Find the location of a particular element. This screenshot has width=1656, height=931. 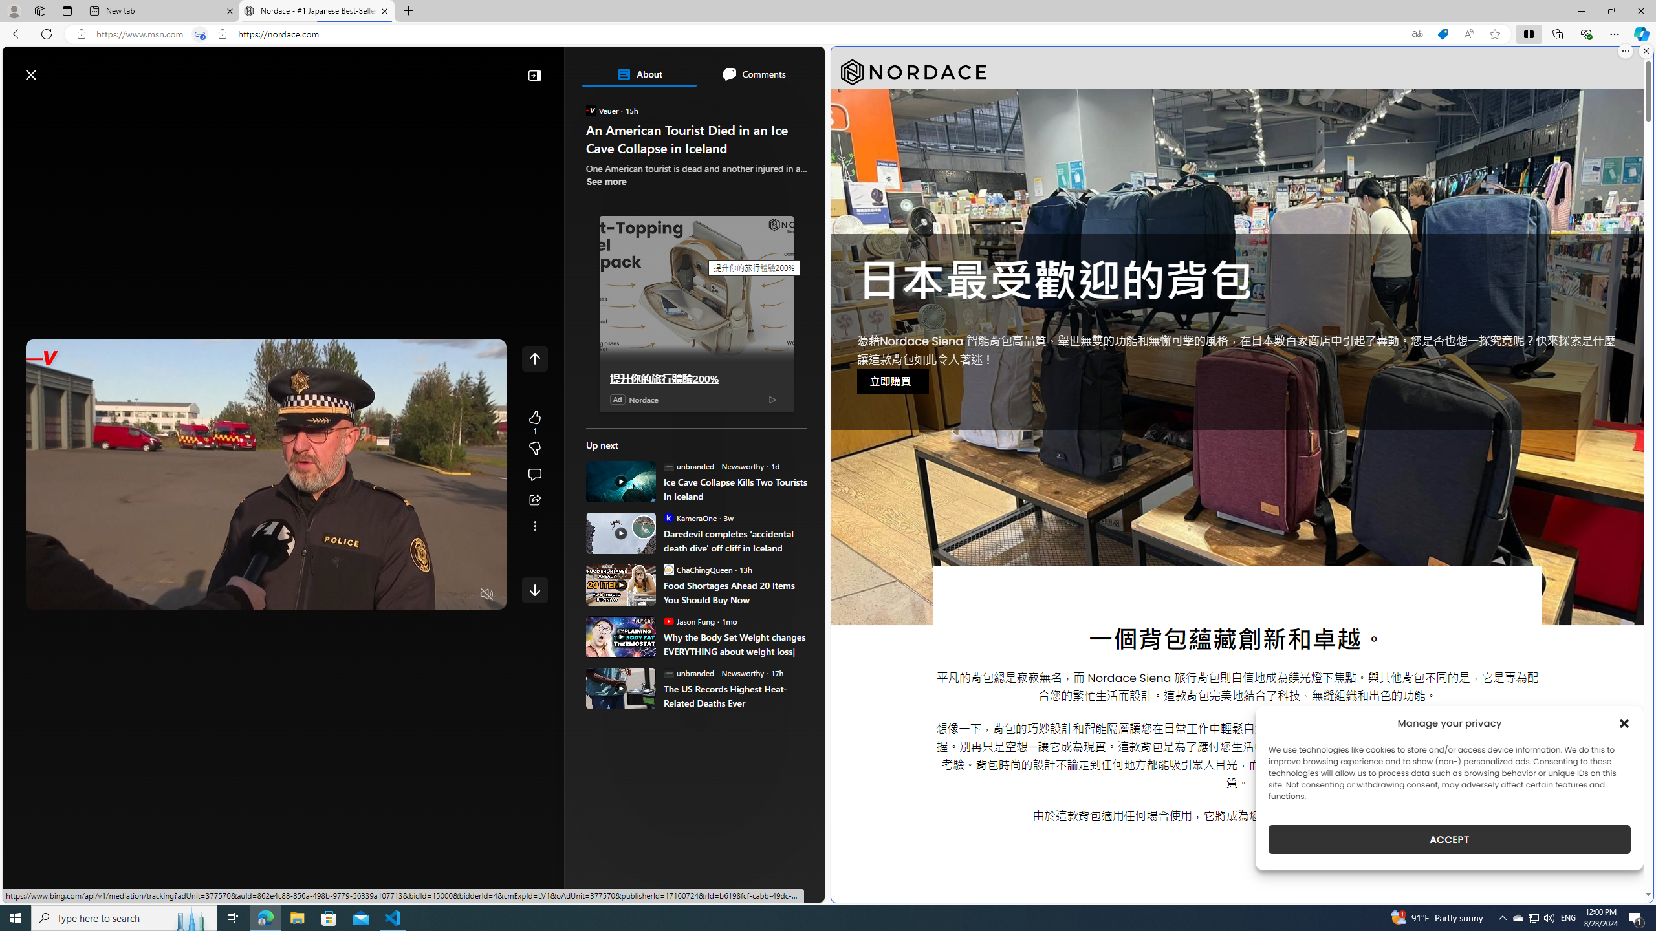

View site information is located at coordinates (223, 34).